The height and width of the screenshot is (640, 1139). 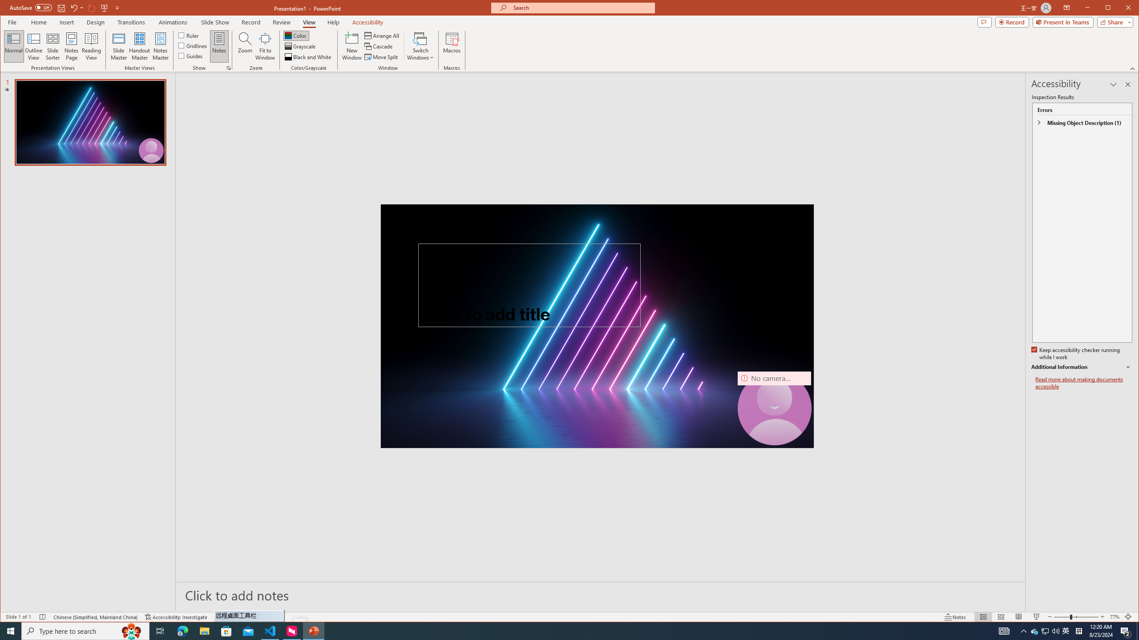 What do you see at coordinates (245, 46) in the screenshot?
I see `Zoom...` at bounding box center [245, 46].